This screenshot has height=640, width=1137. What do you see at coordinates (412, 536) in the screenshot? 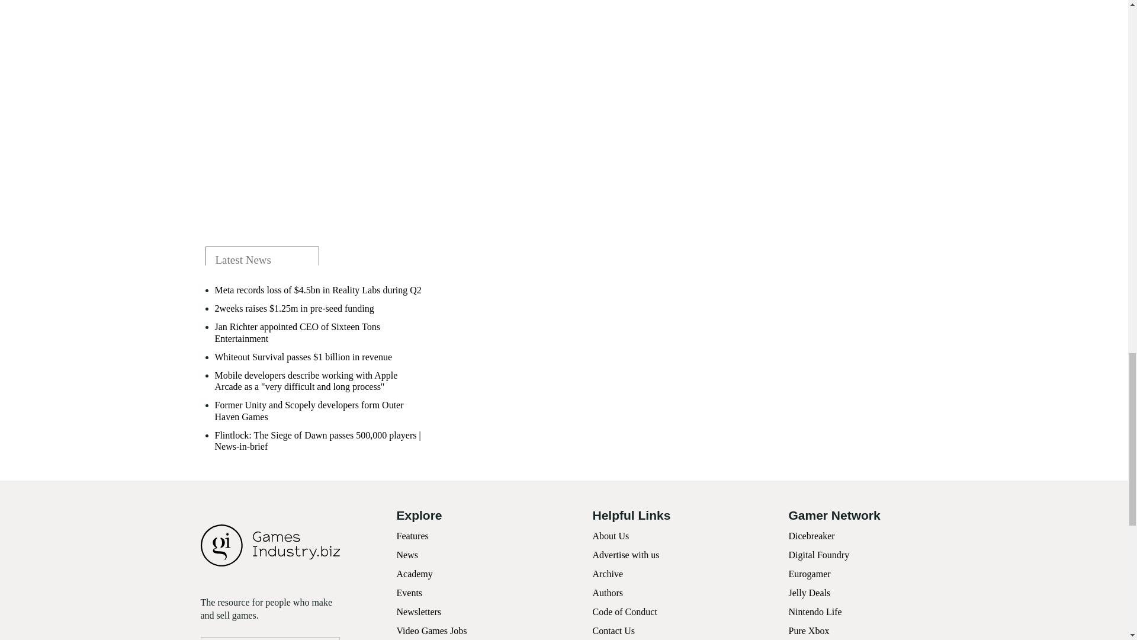
I see `Features` at bounding box center [412, 536].